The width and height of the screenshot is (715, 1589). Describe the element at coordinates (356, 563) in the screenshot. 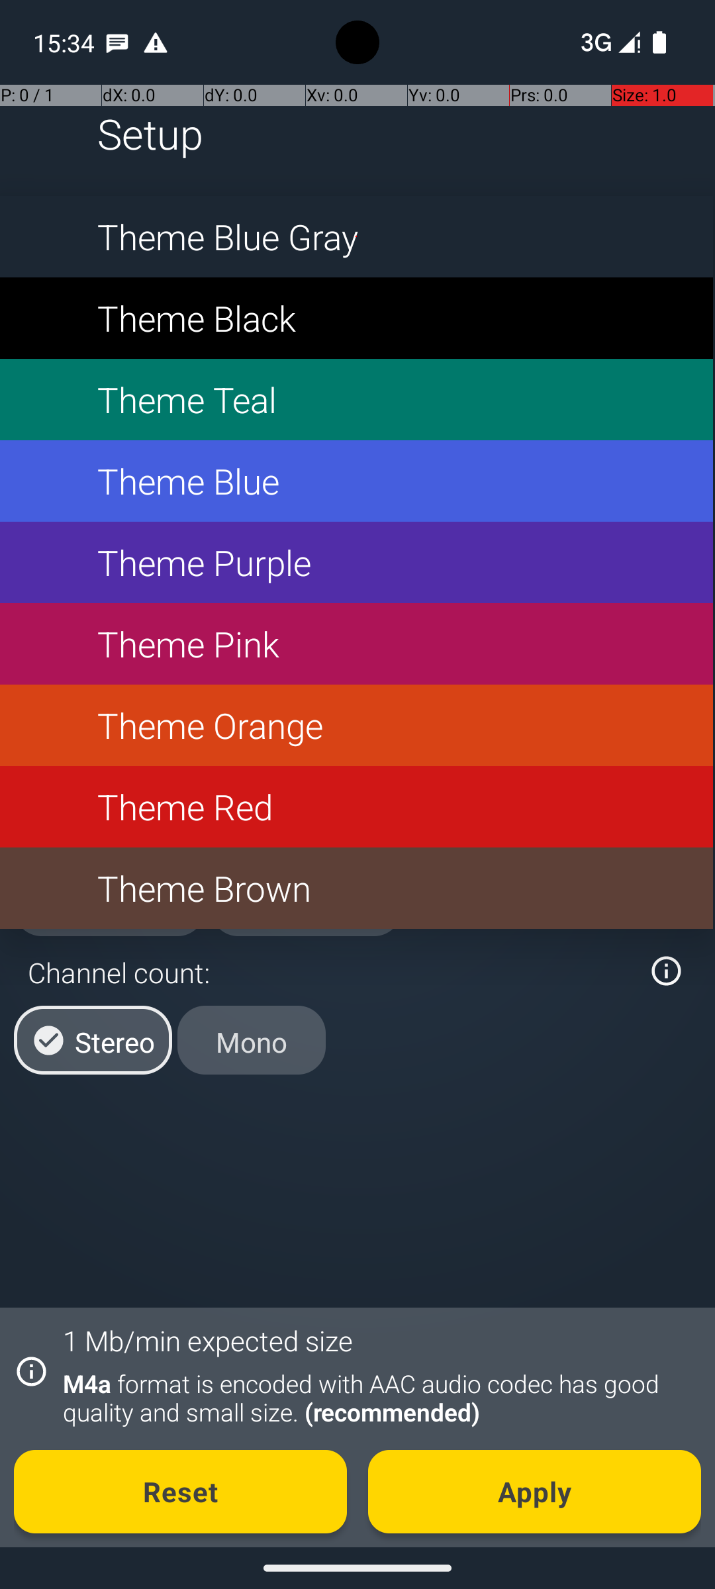

I see `Theme Purple` at that location.